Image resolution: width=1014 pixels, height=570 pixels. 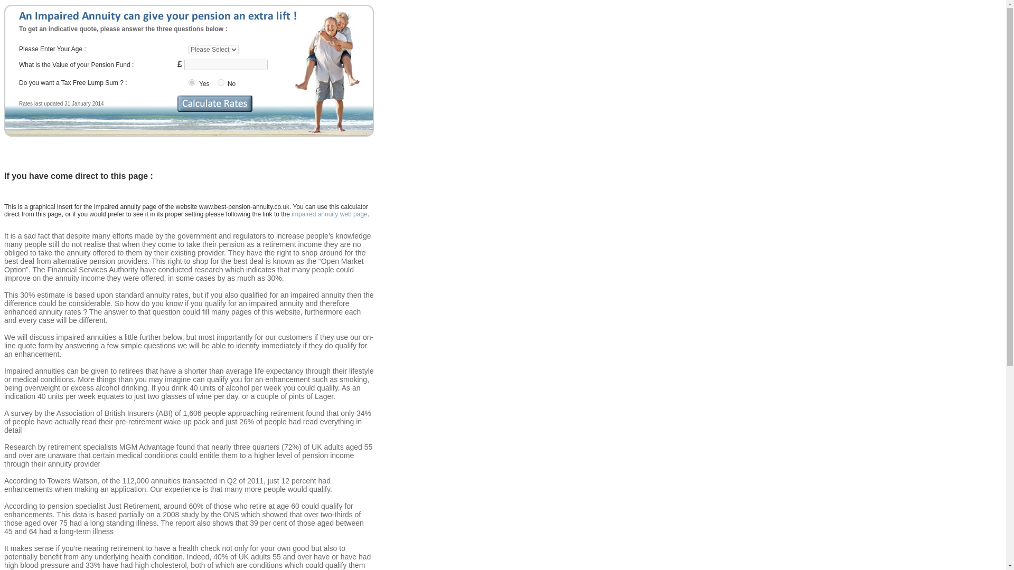 I want to click on impaired annuity web page, so click(x=330, y=214).